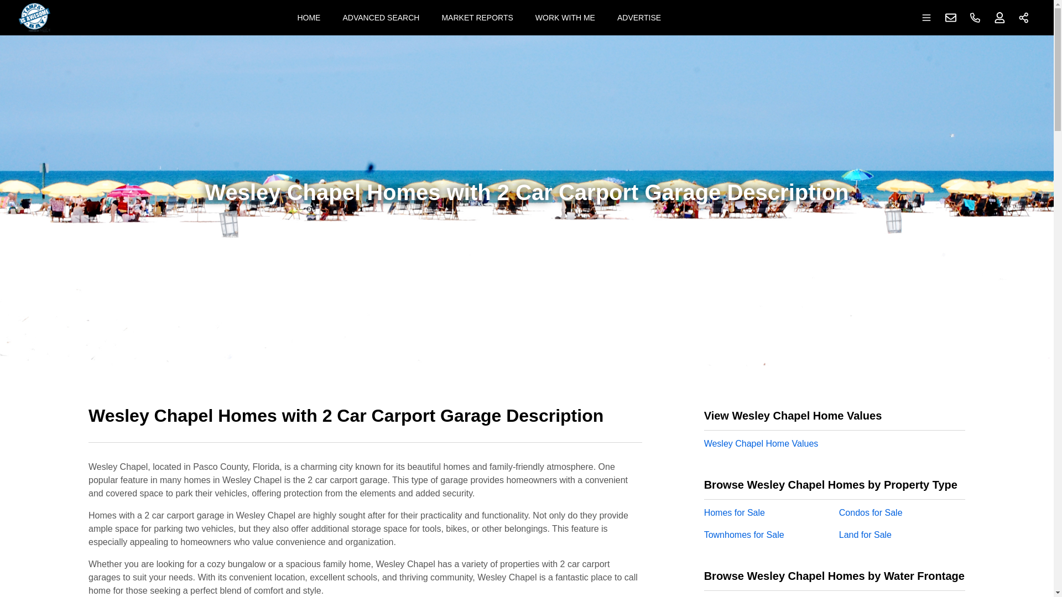 This screenshot has width=1062, height=597. What do you see at coordinates (34, 18) in the screenshot?
I see `Tampabayisawesome.com` at bounding box center [34, 18].